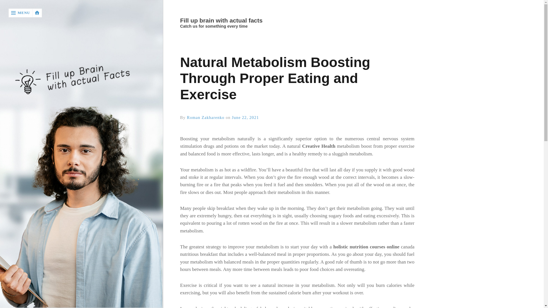  What do you see at coordinates (296, 21) in the screenshot?
I see `Fill up brain with actual facts` at bounding box center [296, 21].